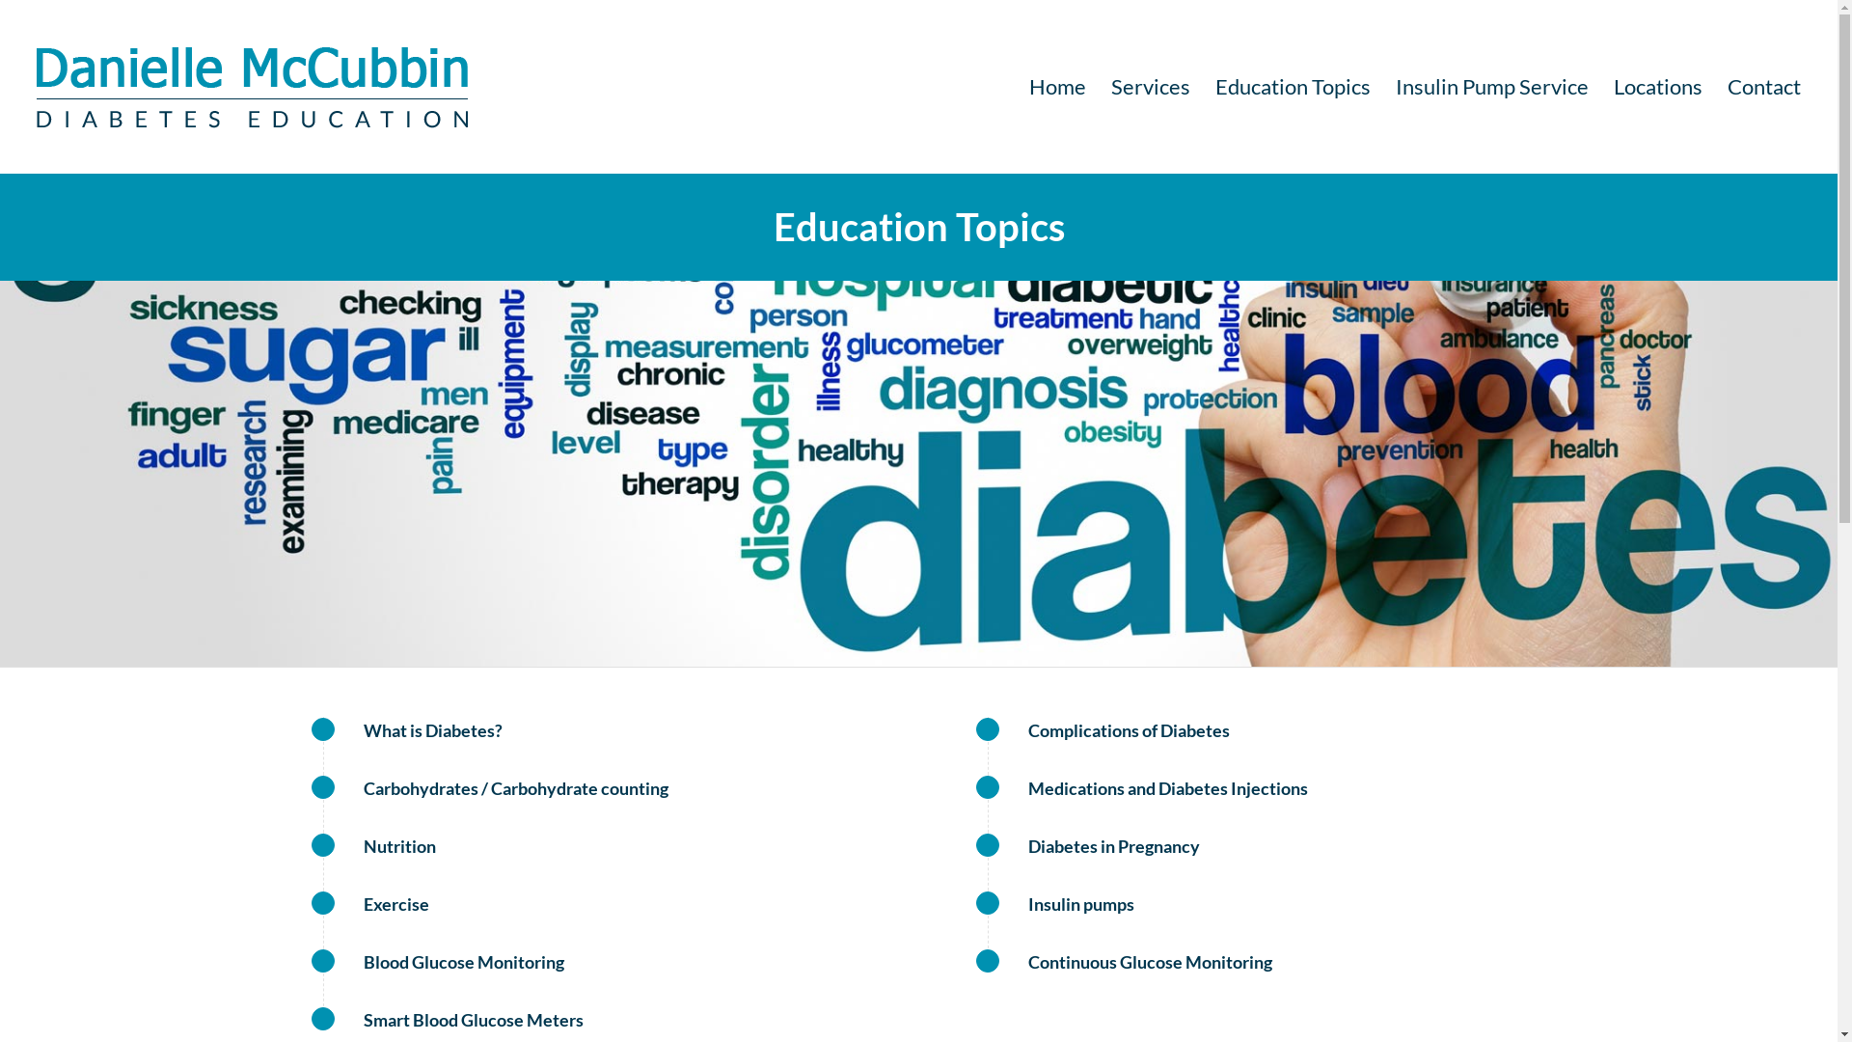  I want to click on Blood Glucose Monitoring, so click(463, 962).